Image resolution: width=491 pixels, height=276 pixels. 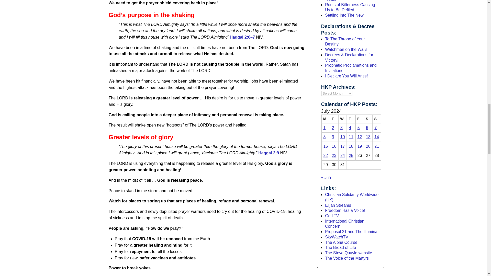 What do you see at coordinates (334, 119) in the screenshot?
I see `Tuesday` at bounding box center [334, 119].